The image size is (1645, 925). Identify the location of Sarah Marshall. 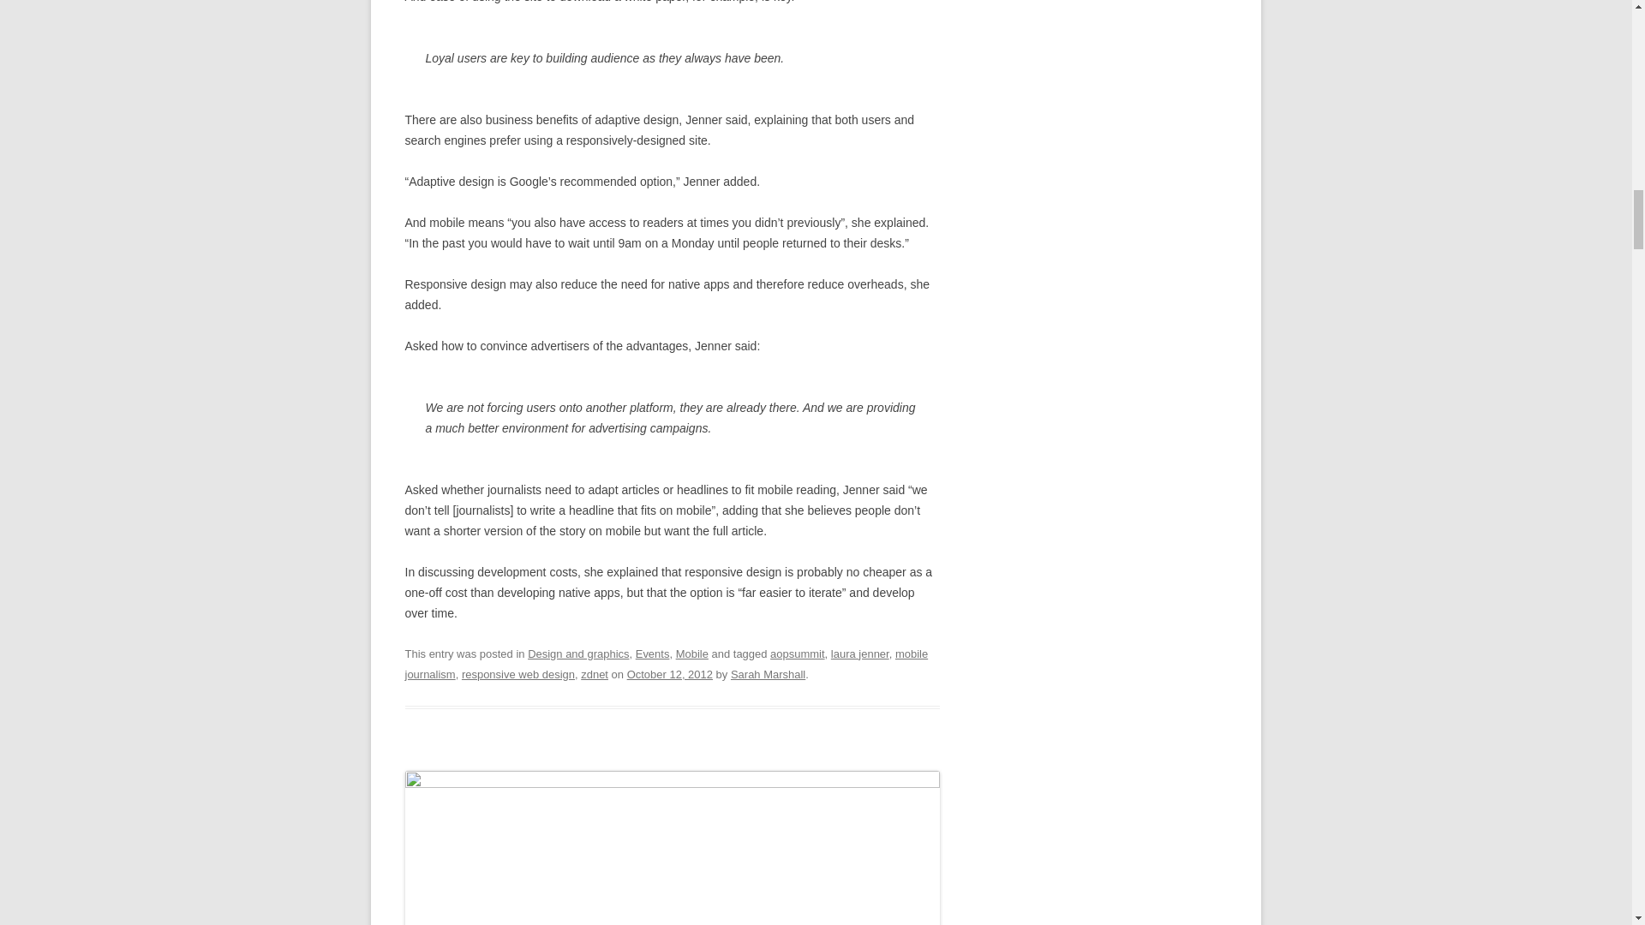
(768, 673).